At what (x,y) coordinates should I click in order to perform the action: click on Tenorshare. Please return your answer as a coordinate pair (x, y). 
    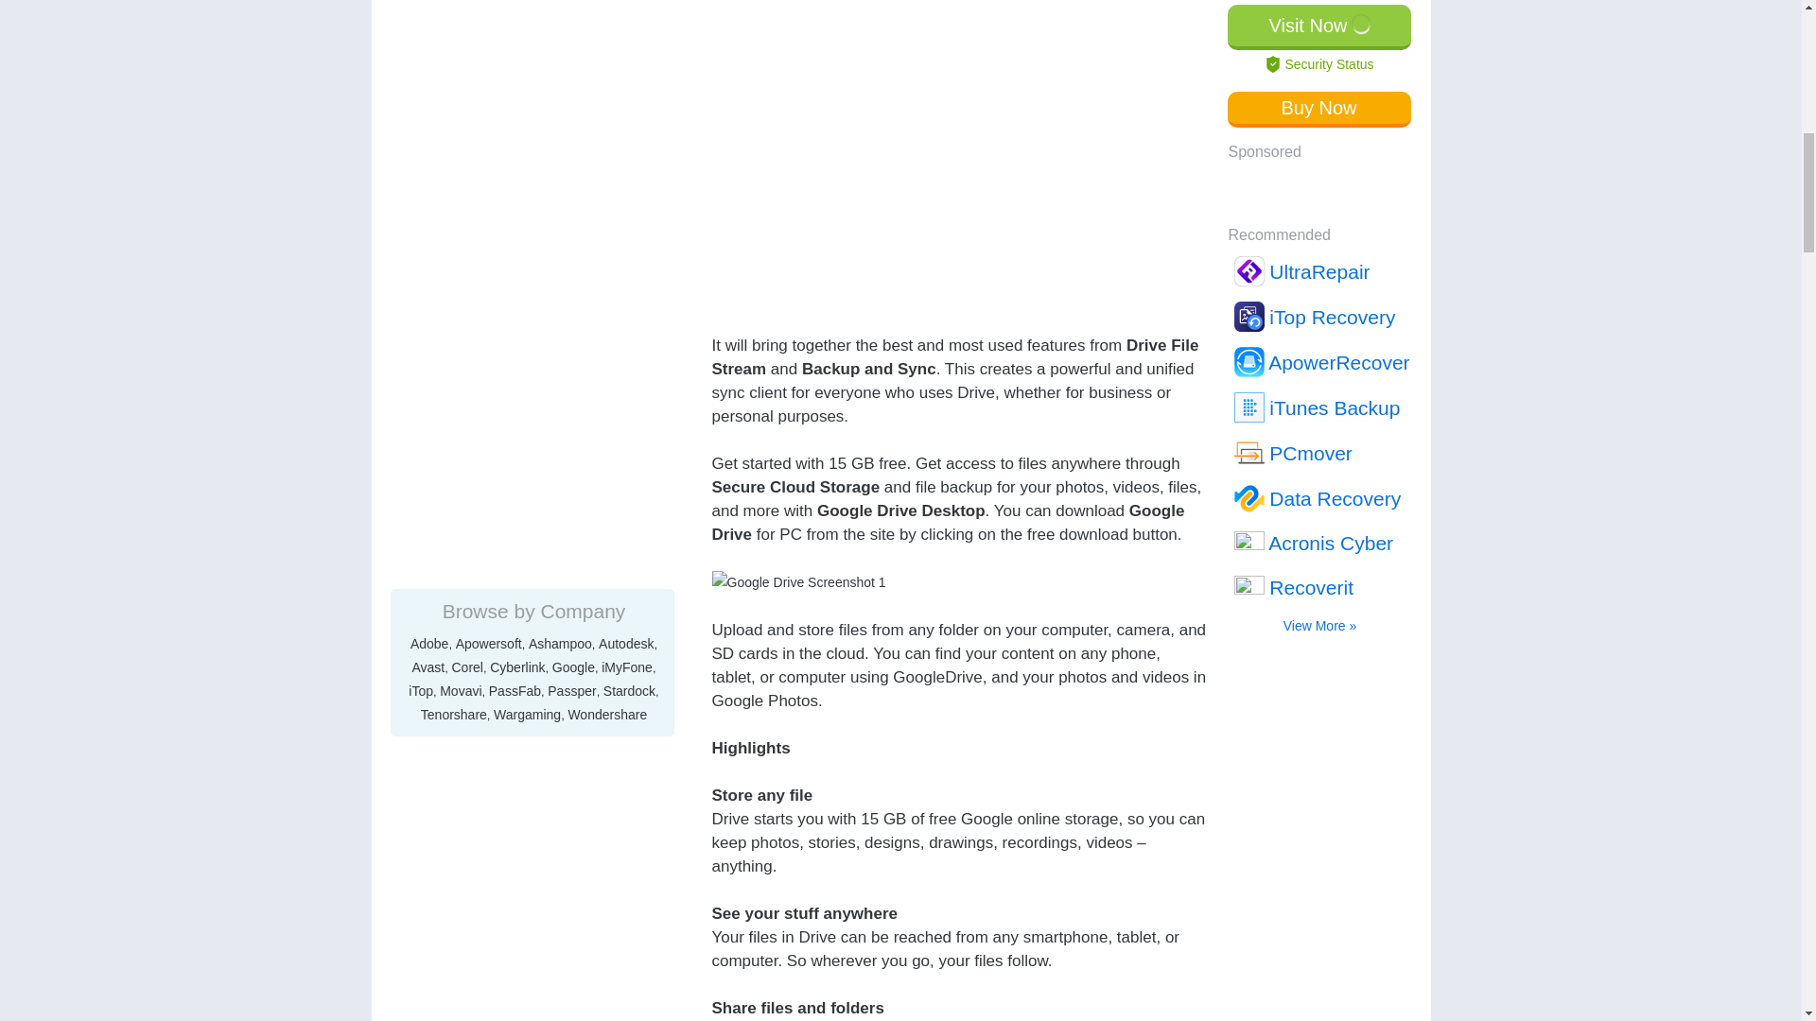
    Looking at the image, I should click on (454, 180).